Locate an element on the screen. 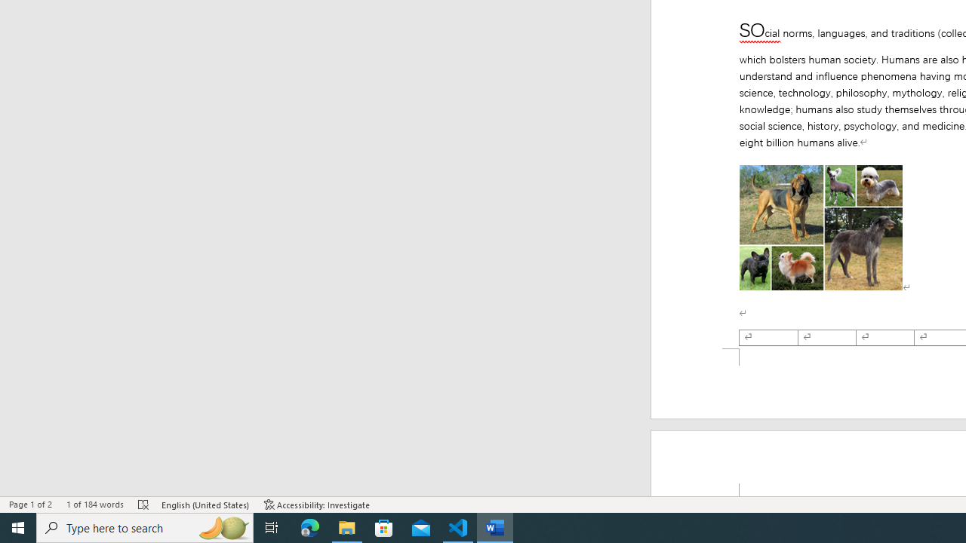 This screenshot has height=543, width=966. Page Number Page 1 of 2 is located at coordinates (30, 504).